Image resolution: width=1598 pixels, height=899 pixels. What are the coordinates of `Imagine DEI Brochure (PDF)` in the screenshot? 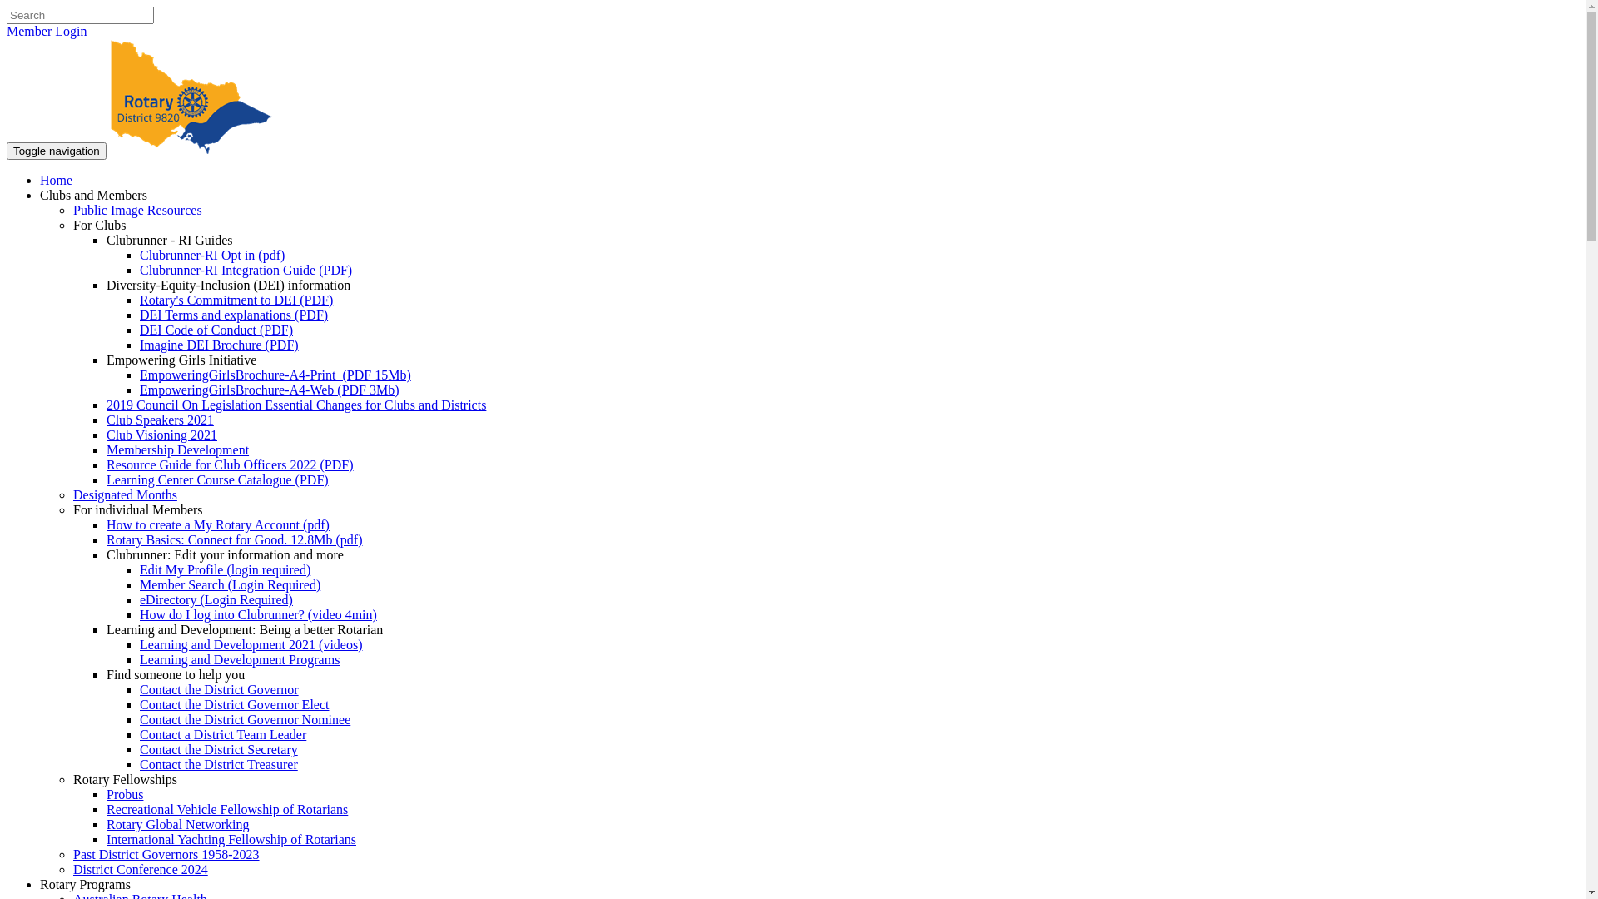 It's located at (220, 345).